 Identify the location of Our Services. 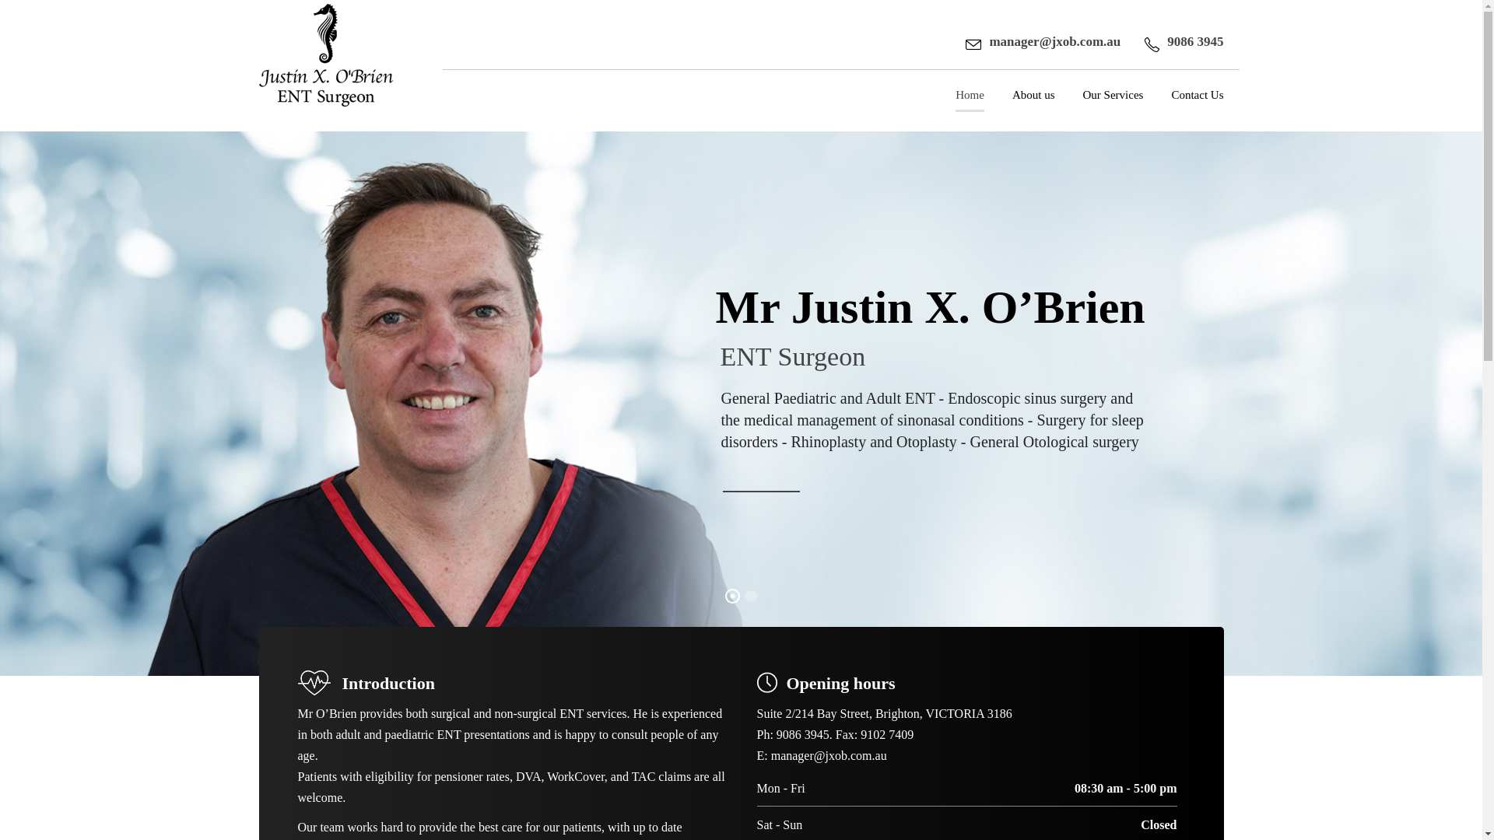
(1113, 109).